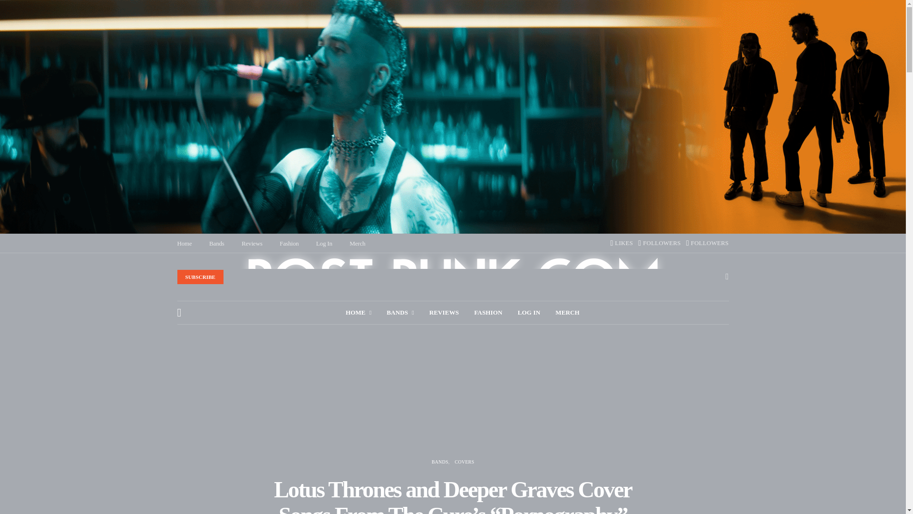 Image resolution: width=913 pixels, height=514 pixels. What do you see at coordinates (217, 244) in the screenshot?
I see `Bands` at bounding box center [217, 244].